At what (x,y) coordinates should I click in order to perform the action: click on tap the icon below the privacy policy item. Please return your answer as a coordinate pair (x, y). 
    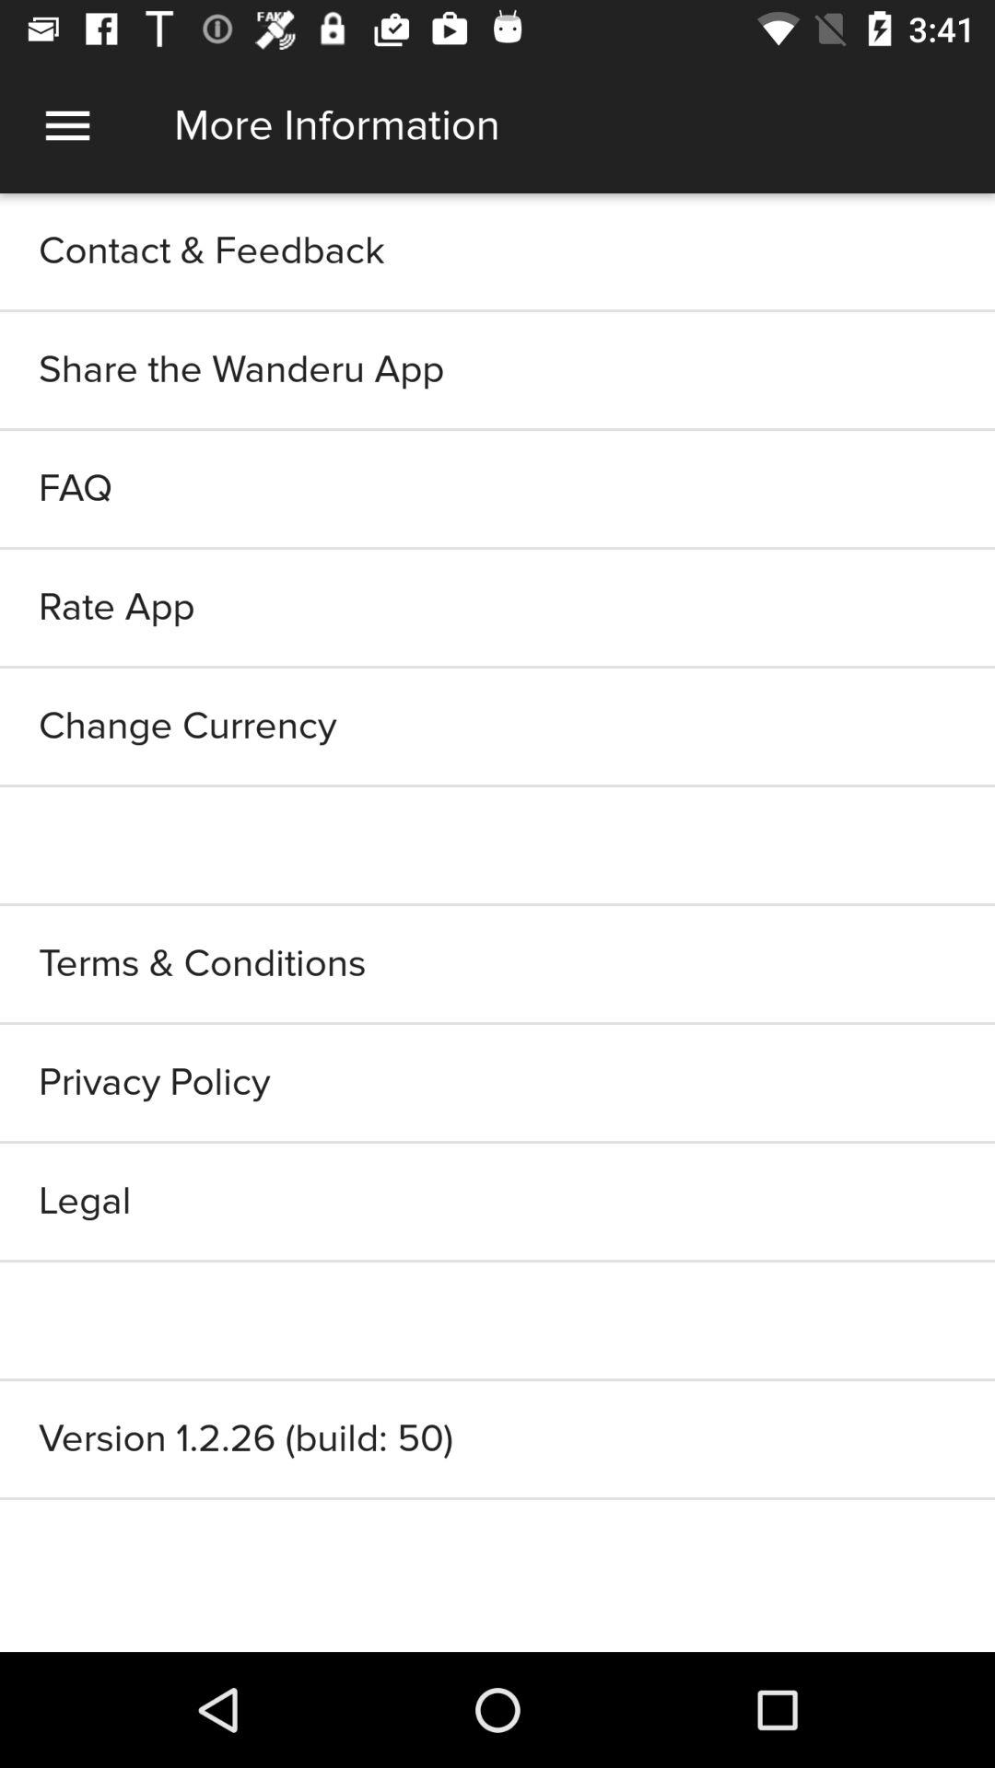
    Looking at the image, I should click on (497, 1201).